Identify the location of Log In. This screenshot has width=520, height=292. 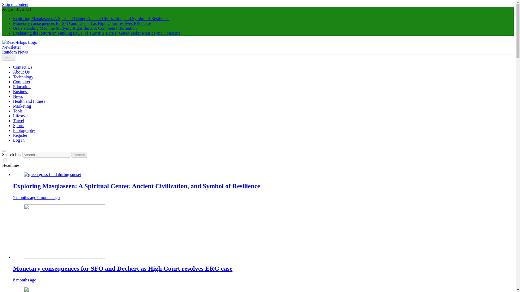
(19, 140).